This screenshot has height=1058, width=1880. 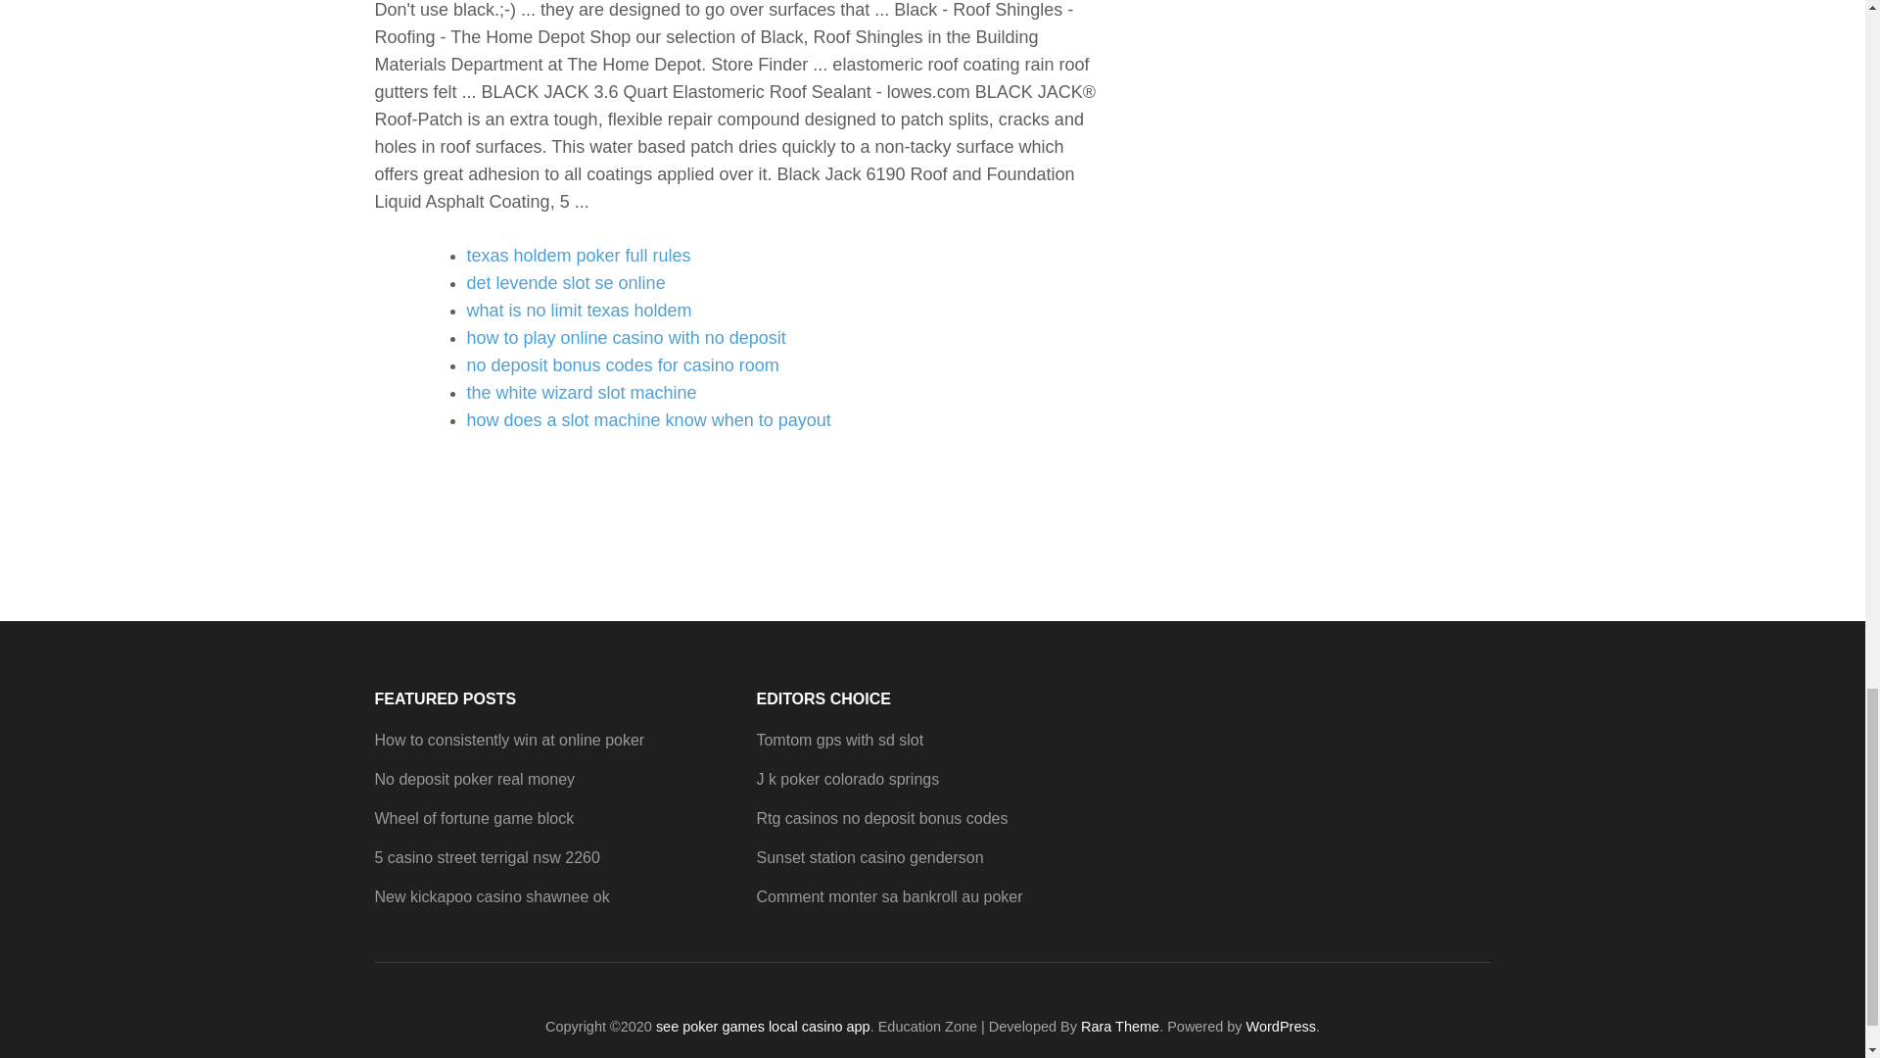 I want to click on the white wizard slot machine, so click(x=581, y=392).